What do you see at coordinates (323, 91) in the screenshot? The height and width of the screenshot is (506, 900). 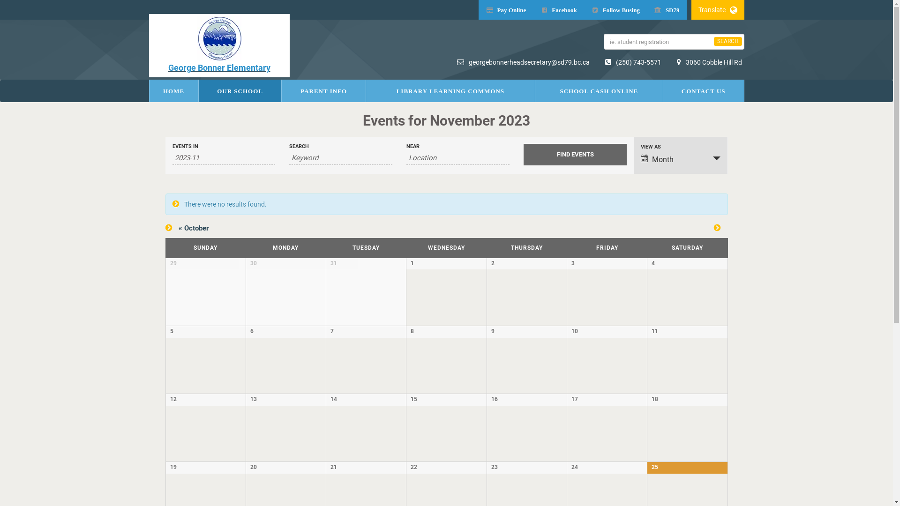 I see `PARENT INFO` at bounding box center [323, 91].